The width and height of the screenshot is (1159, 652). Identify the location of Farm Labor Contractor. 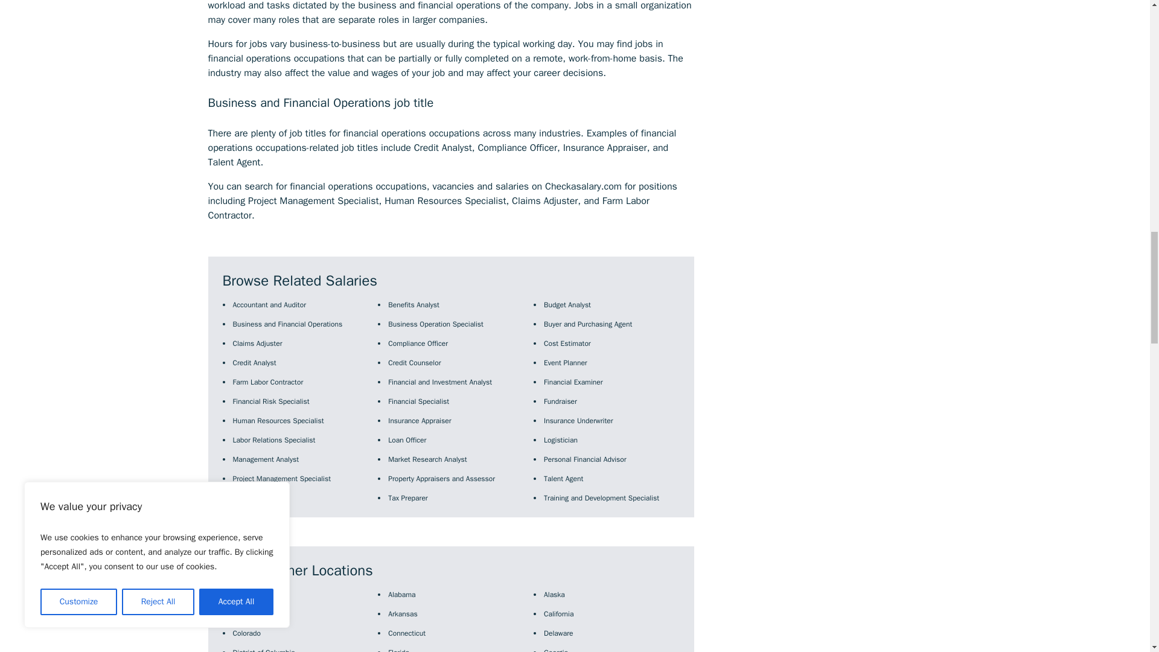
(268, 382).